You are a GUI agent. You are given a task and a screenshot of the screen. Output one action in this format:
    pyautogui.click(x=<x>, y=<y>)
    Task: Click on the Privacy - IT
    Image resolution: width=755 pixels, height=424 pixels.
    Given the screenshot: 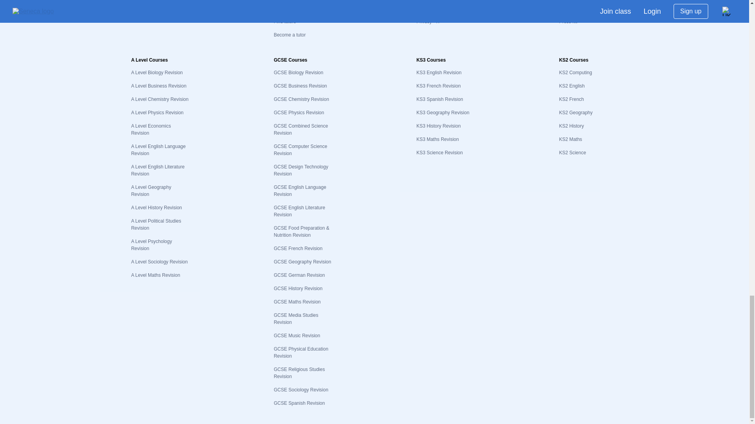 What is the action you would take?
    pyautogui.click(x=428, y=21)
    